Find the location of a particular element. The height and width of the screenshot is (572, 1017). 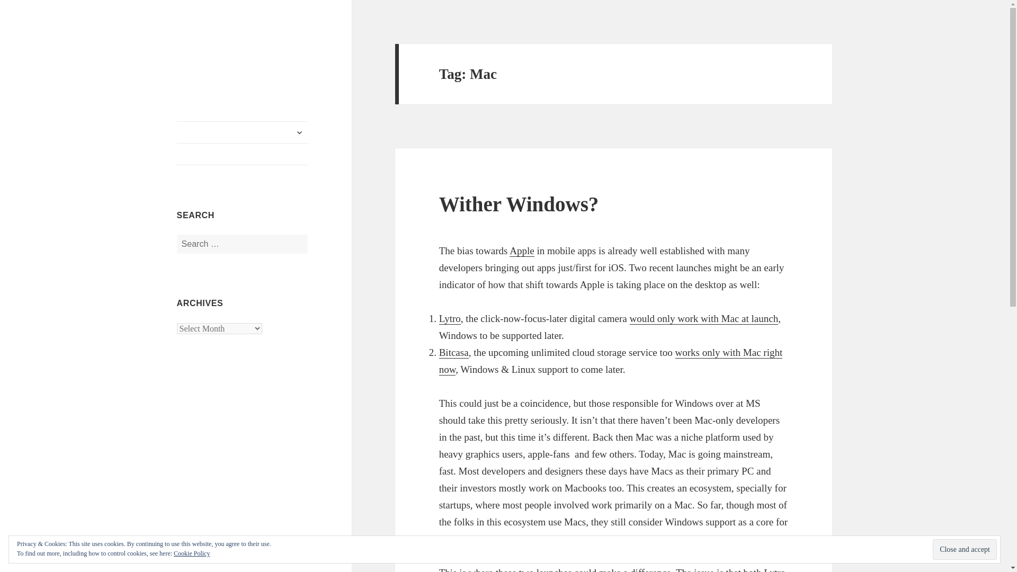

Lytro is located at coordinates (450, 319).